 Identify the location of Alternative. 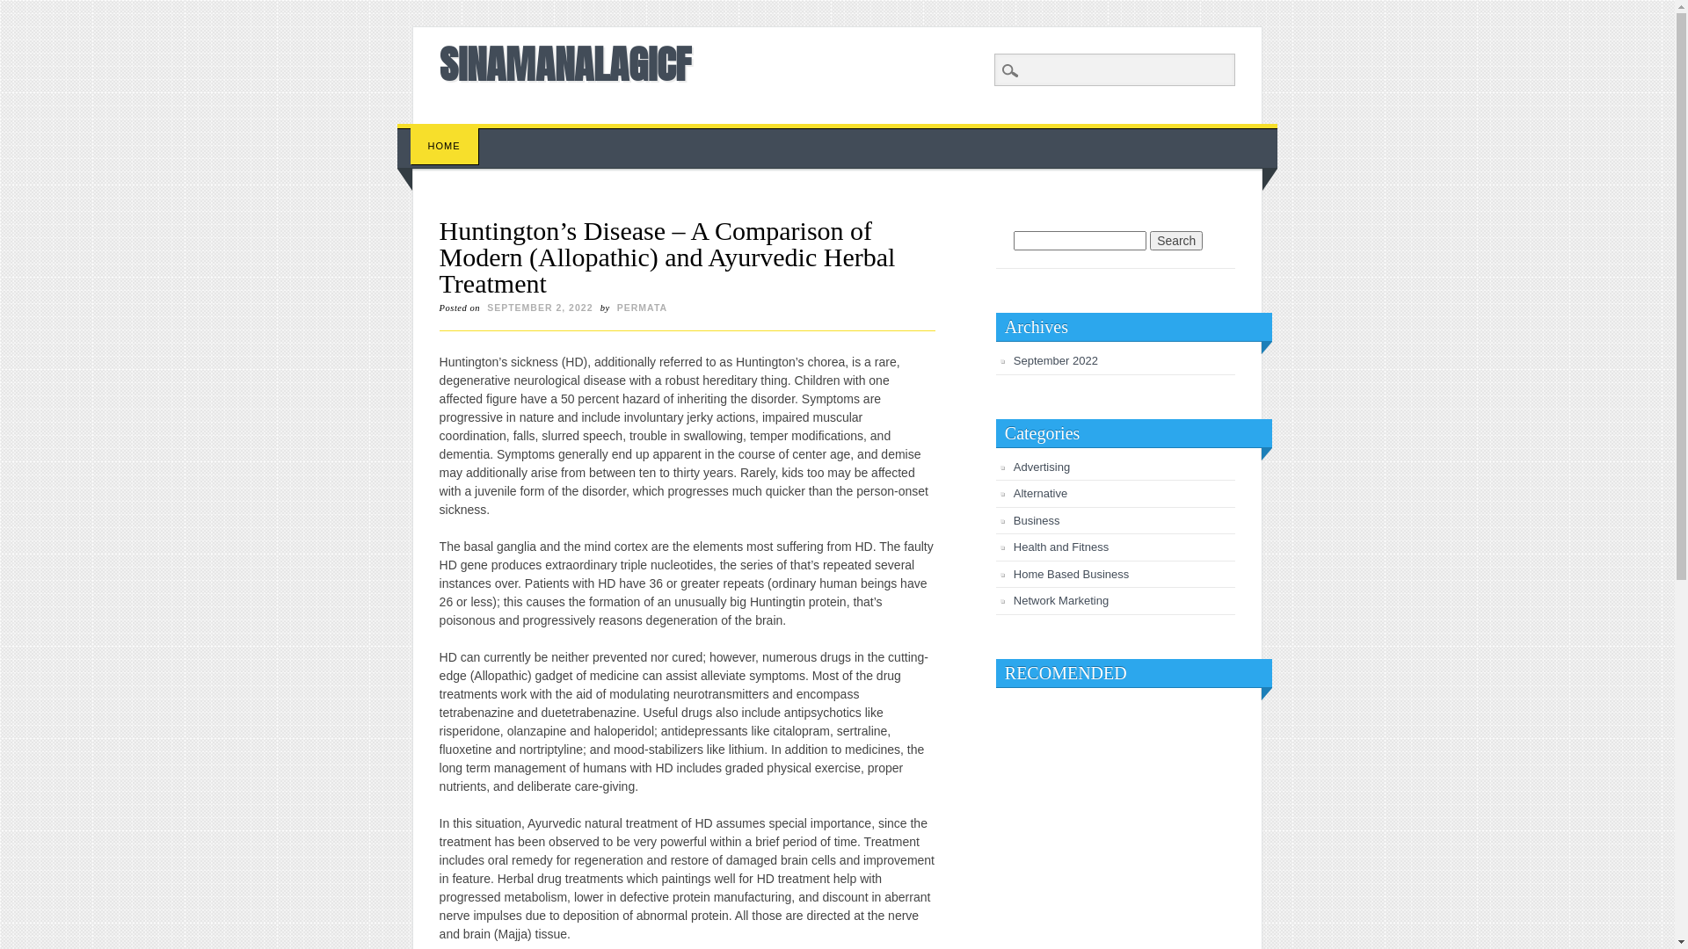
(1041, 494).